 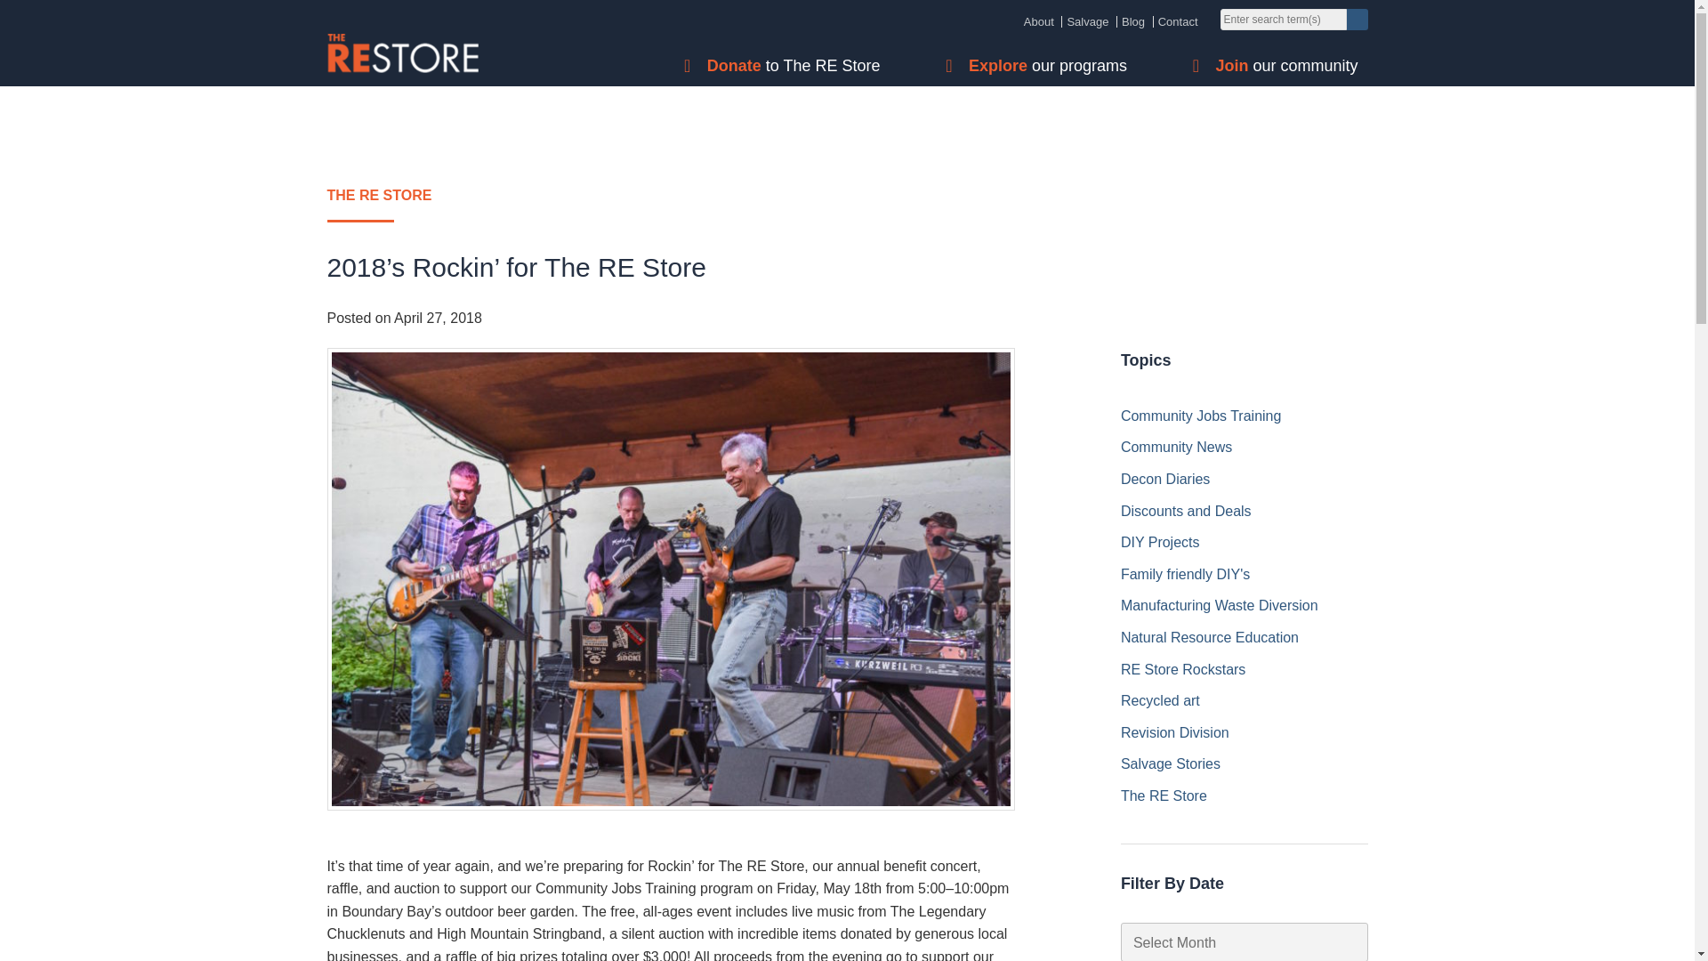 What do you see at coordinates (798, 66) in the screenshot?
I see `Donate to The RE Store` at bounding box center [798, 66].